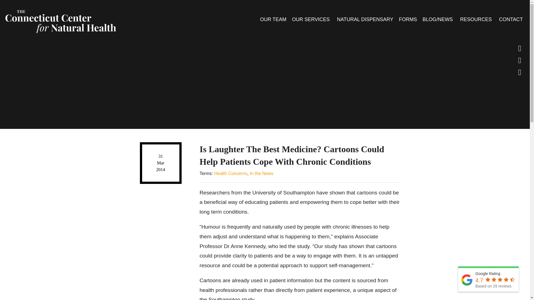  What do you see at coordinates (365, 19) in the screenshot?
I see `NATURAL DISPENSARY` at bounding box center [365, 19].